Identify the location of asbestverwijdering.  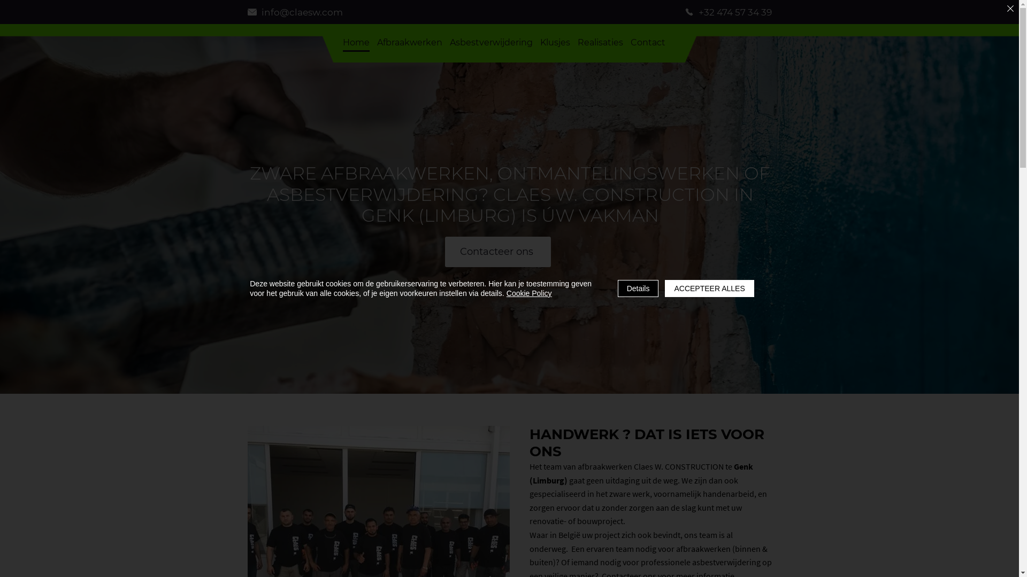
(726, 562).